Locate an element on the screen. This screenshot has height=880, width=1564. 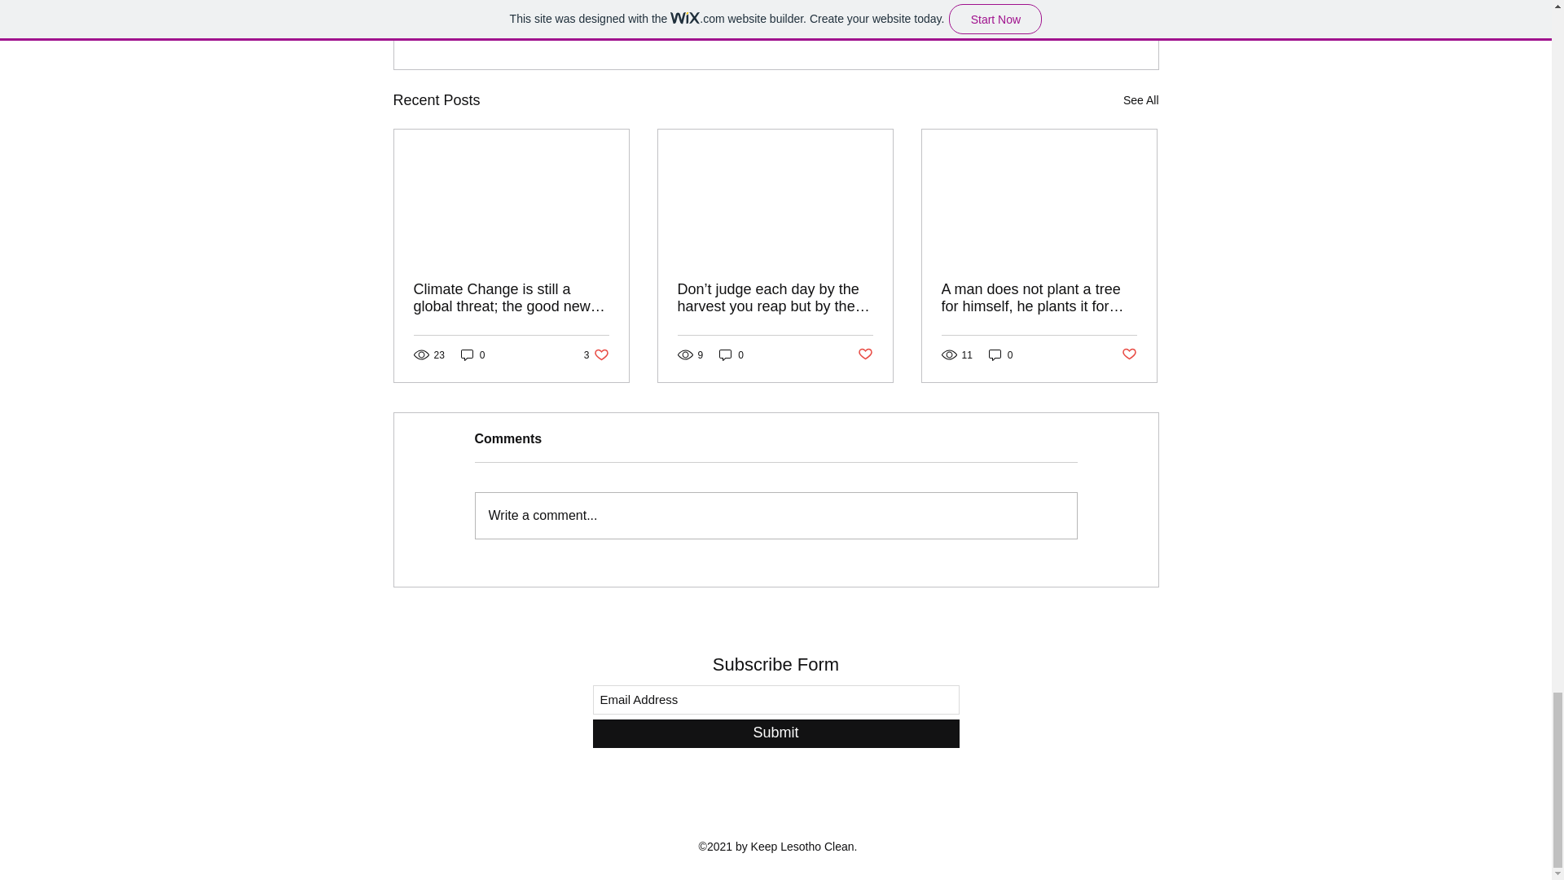
Post not marked as liked is located at coordinates (1129, 355).